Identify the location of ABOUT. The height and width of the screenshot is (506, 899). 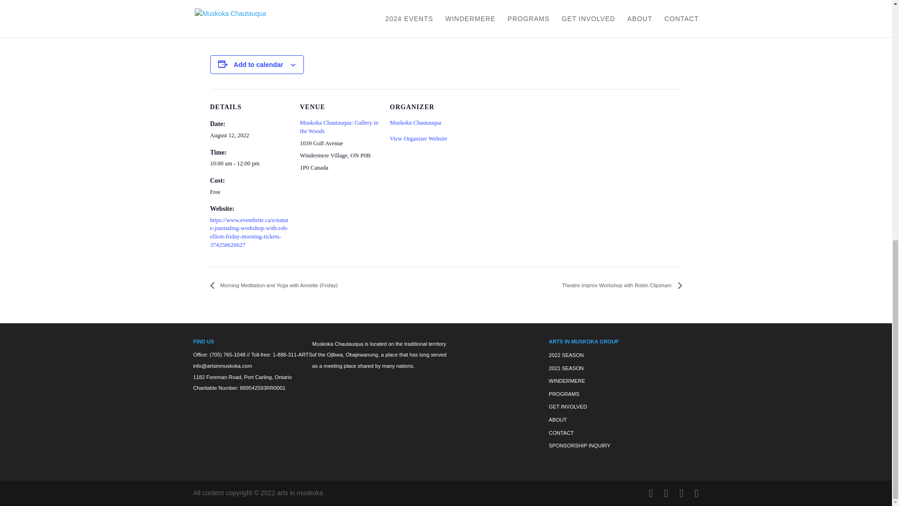
(558, 419).